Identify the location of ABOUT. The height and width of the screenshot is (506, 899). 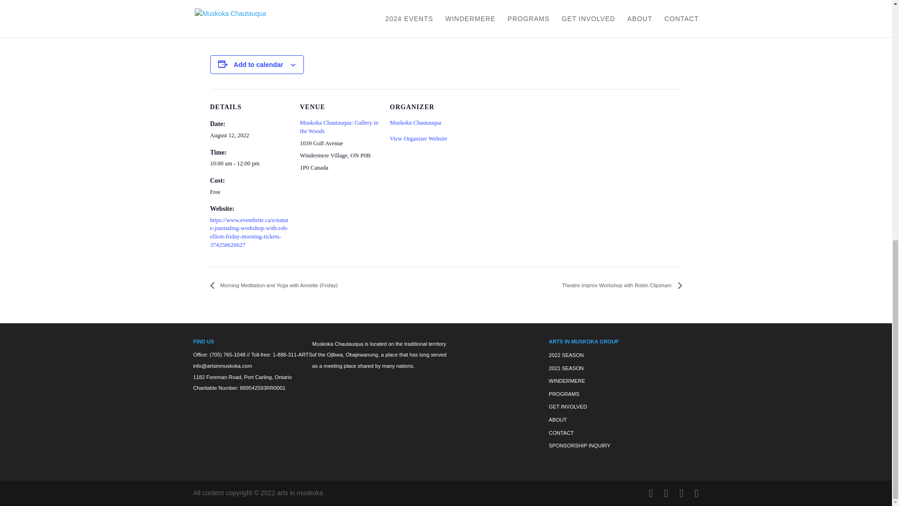
(558, 419).